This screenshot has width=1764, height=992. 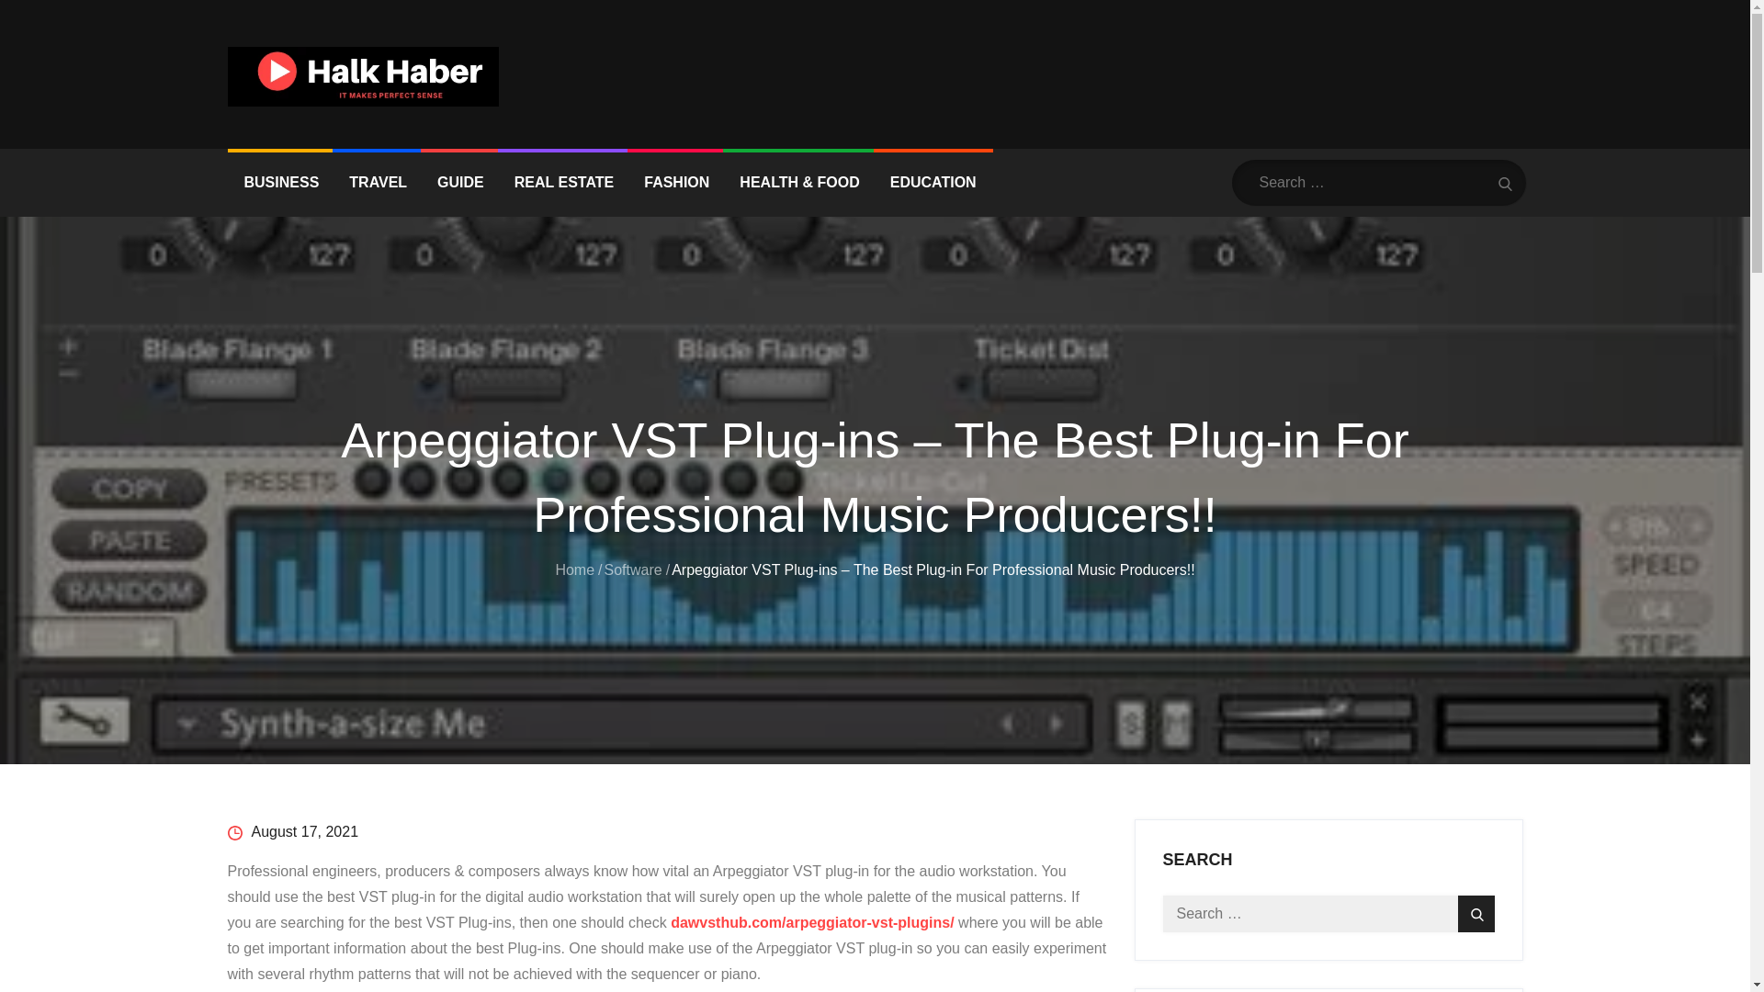 What do you see at coordinates (325, 120) in the screenshot?
I see `HALK HABER` at bounding box center [325, 120].